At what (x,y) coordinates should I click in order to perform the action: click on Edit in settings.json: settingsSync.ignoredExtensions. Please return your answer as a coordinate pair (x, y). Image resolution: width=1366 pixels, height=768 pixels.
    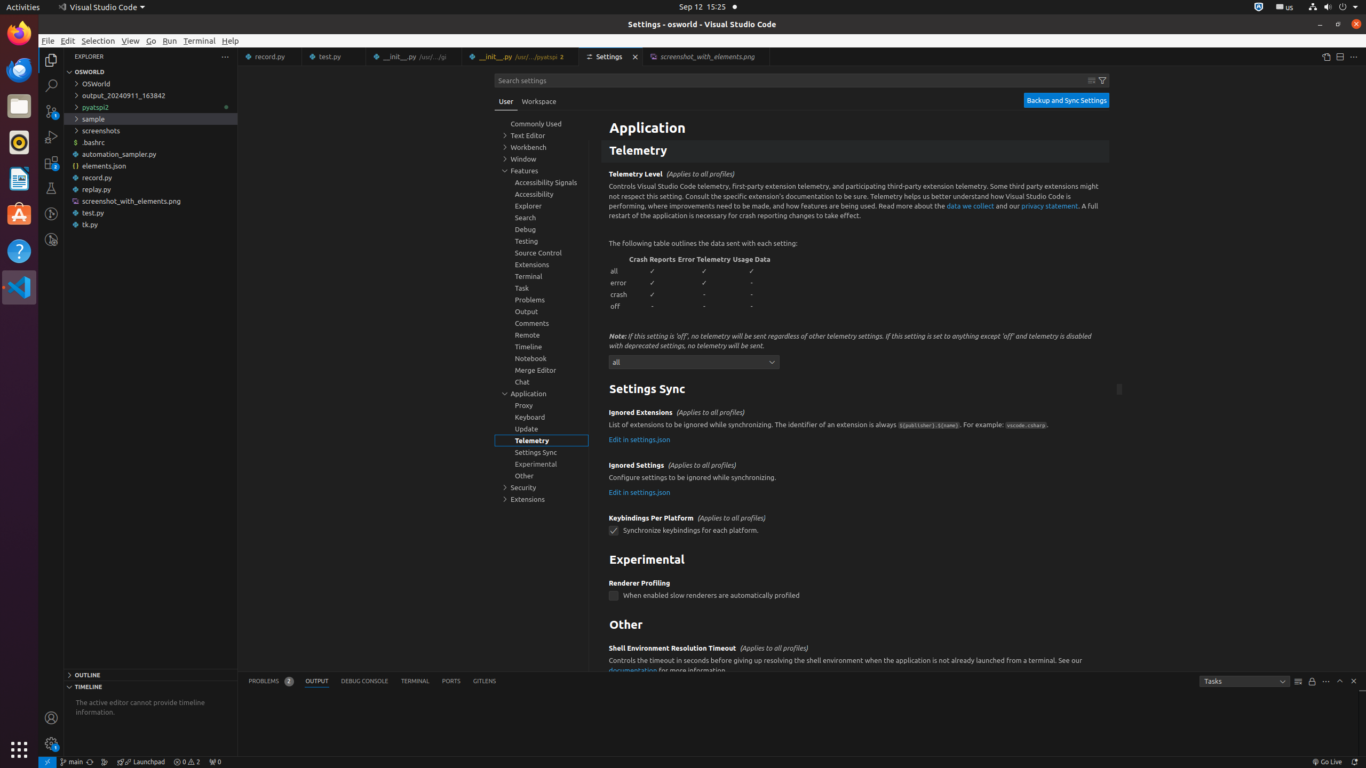
    Looking at the image, I should click on (640, 439).